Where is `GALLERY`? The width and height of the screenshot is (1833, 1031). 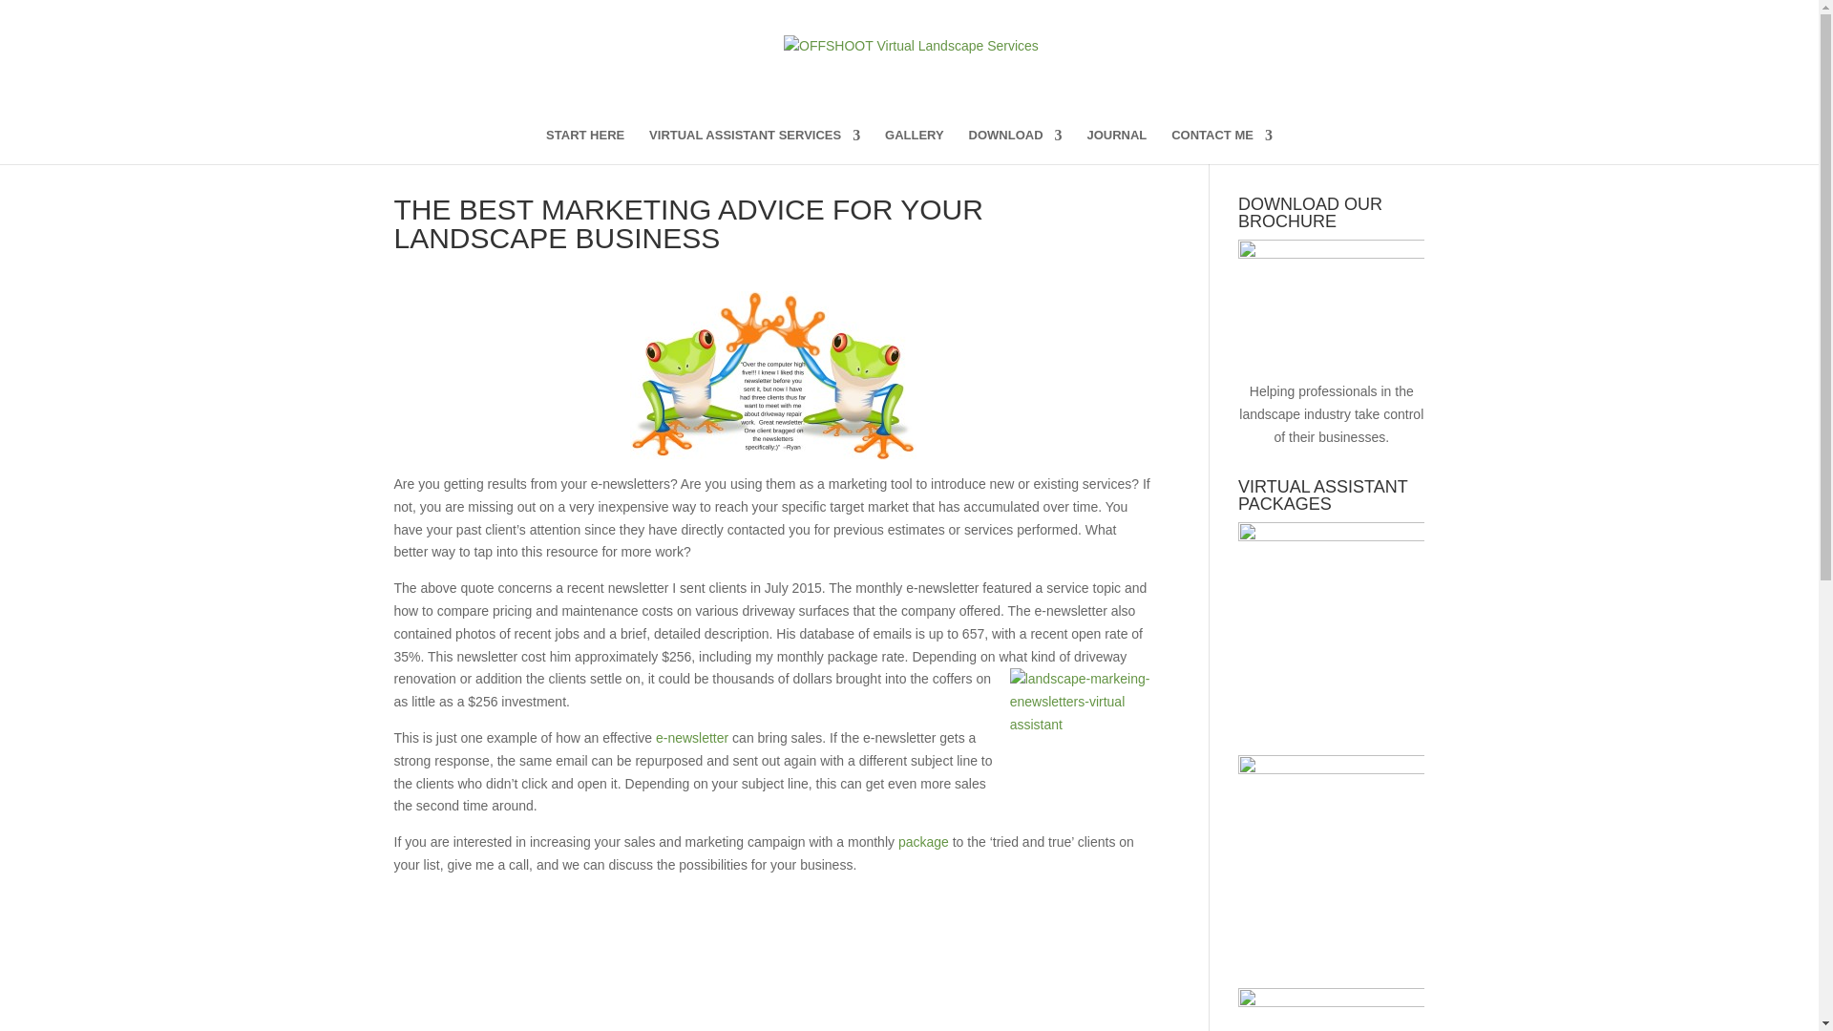
GALLERY is located at coordinates (915, 146).